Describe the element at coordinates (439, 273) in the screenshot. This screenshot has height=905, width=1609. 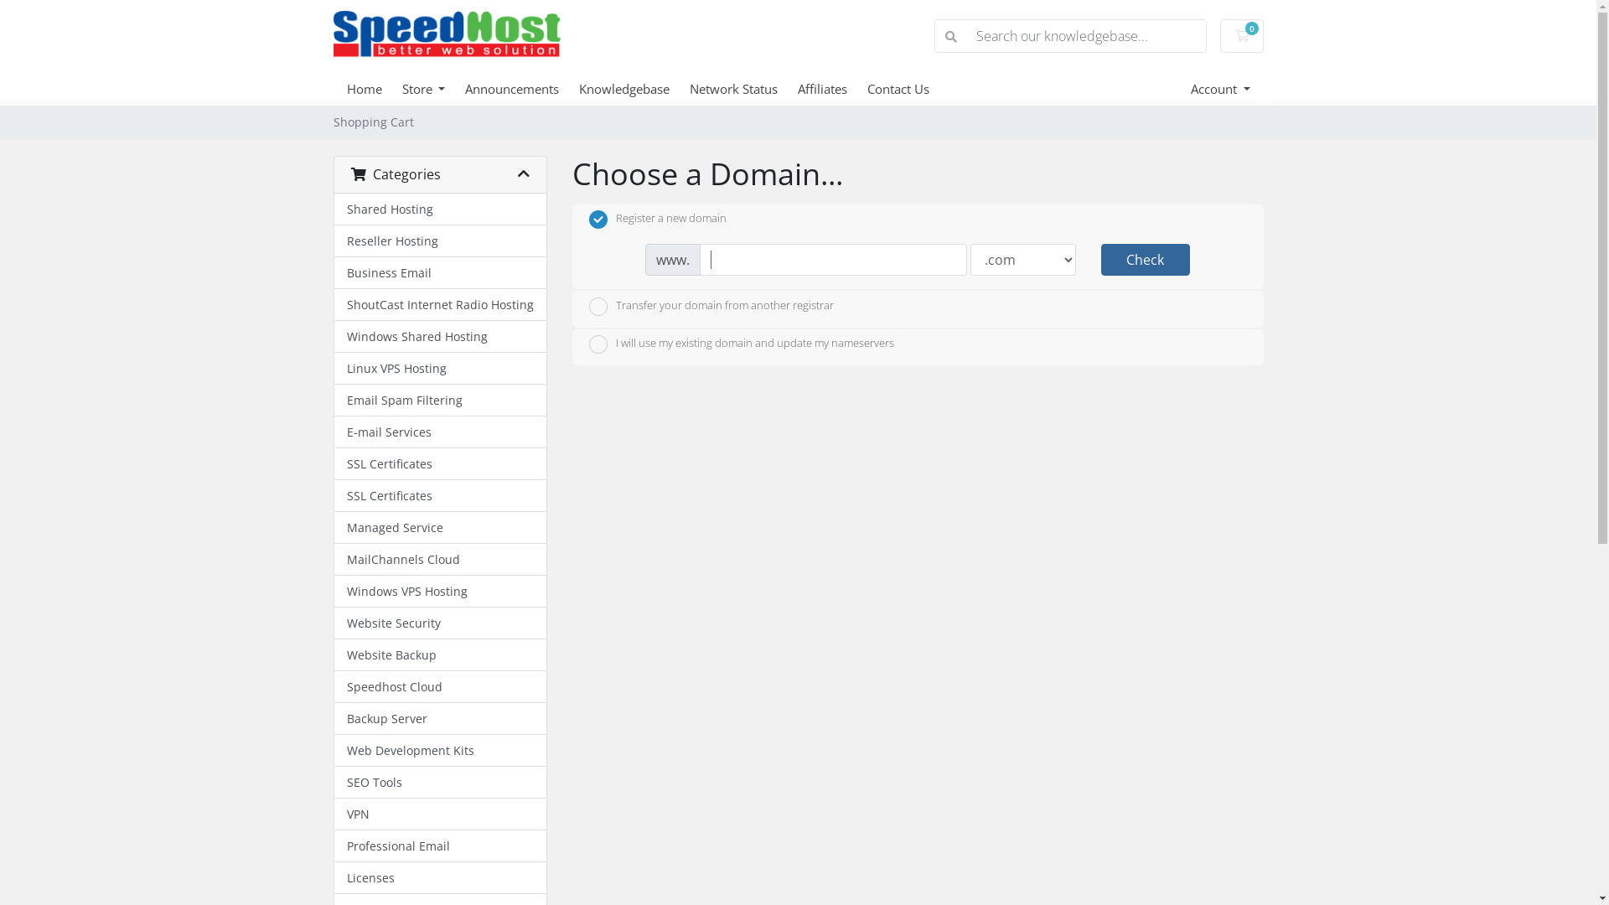
I see `Business Email` at that location.